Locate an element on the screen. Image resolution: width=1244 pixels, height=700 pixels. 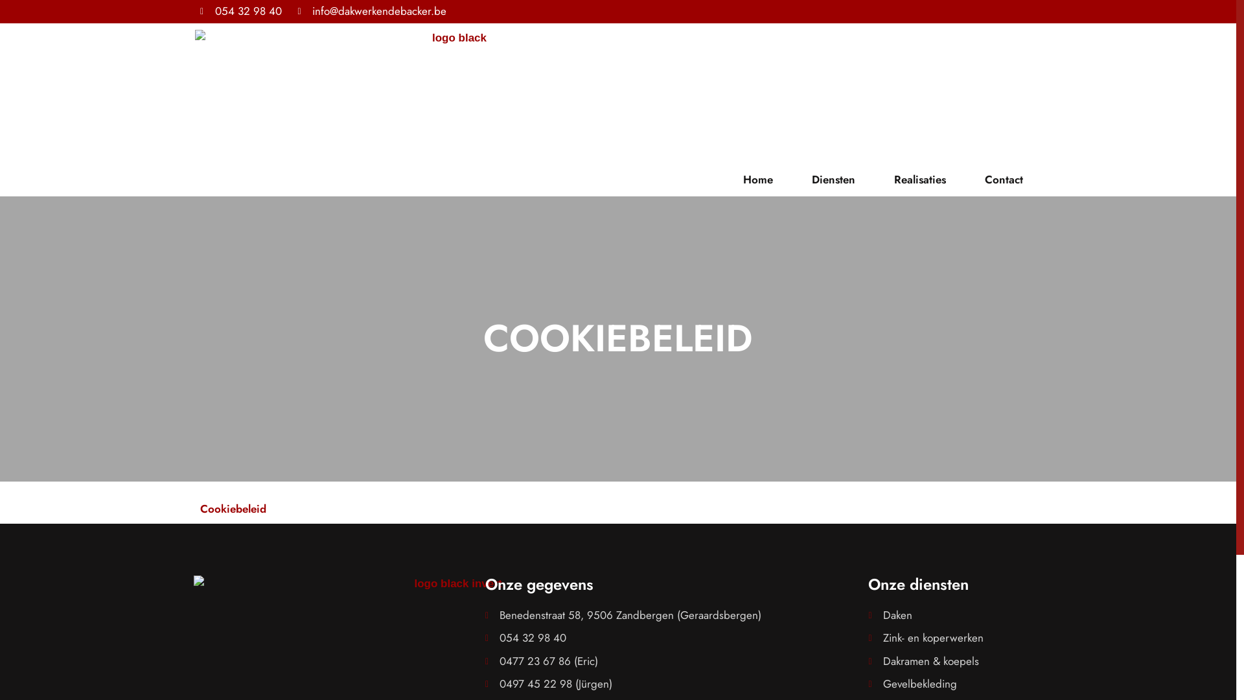
Contact is located at coordinates (1004, 180).